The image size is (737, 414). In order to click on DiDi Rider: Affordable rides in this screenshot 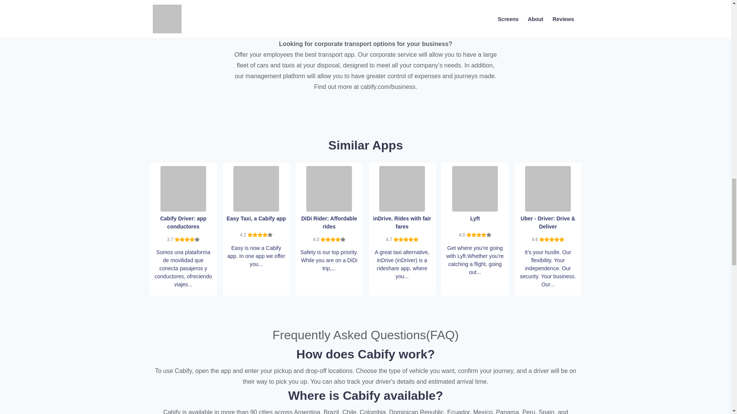, I will do `click(329, 188)`.